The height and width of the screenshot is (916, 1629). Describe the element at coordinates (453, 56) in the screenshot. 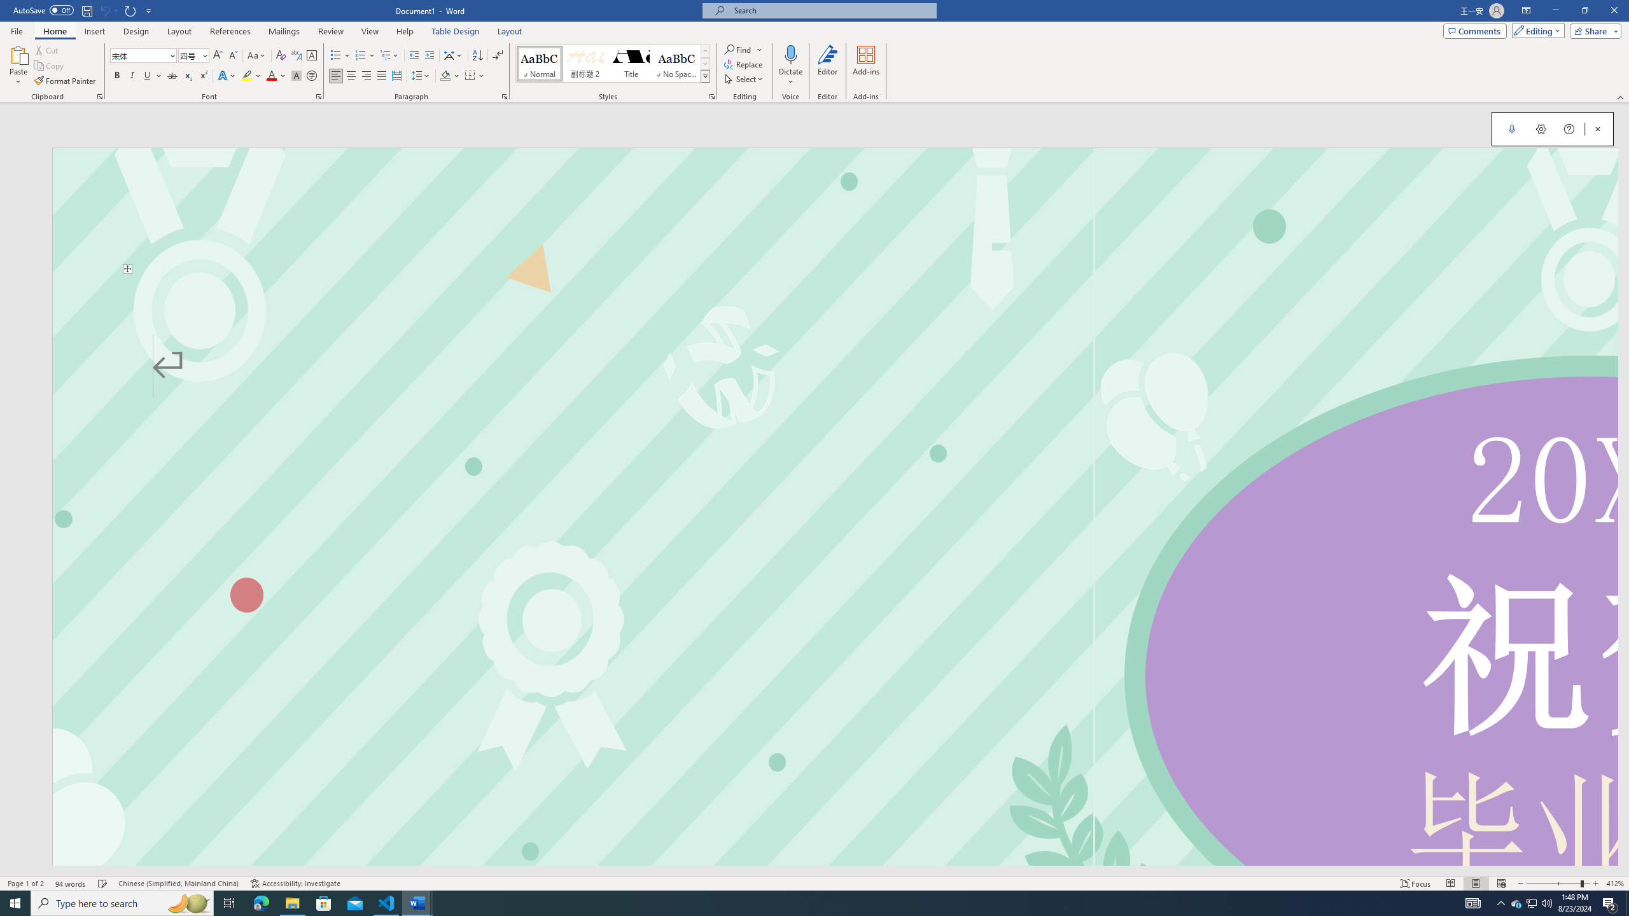

I see `Asian Layout` at that location.